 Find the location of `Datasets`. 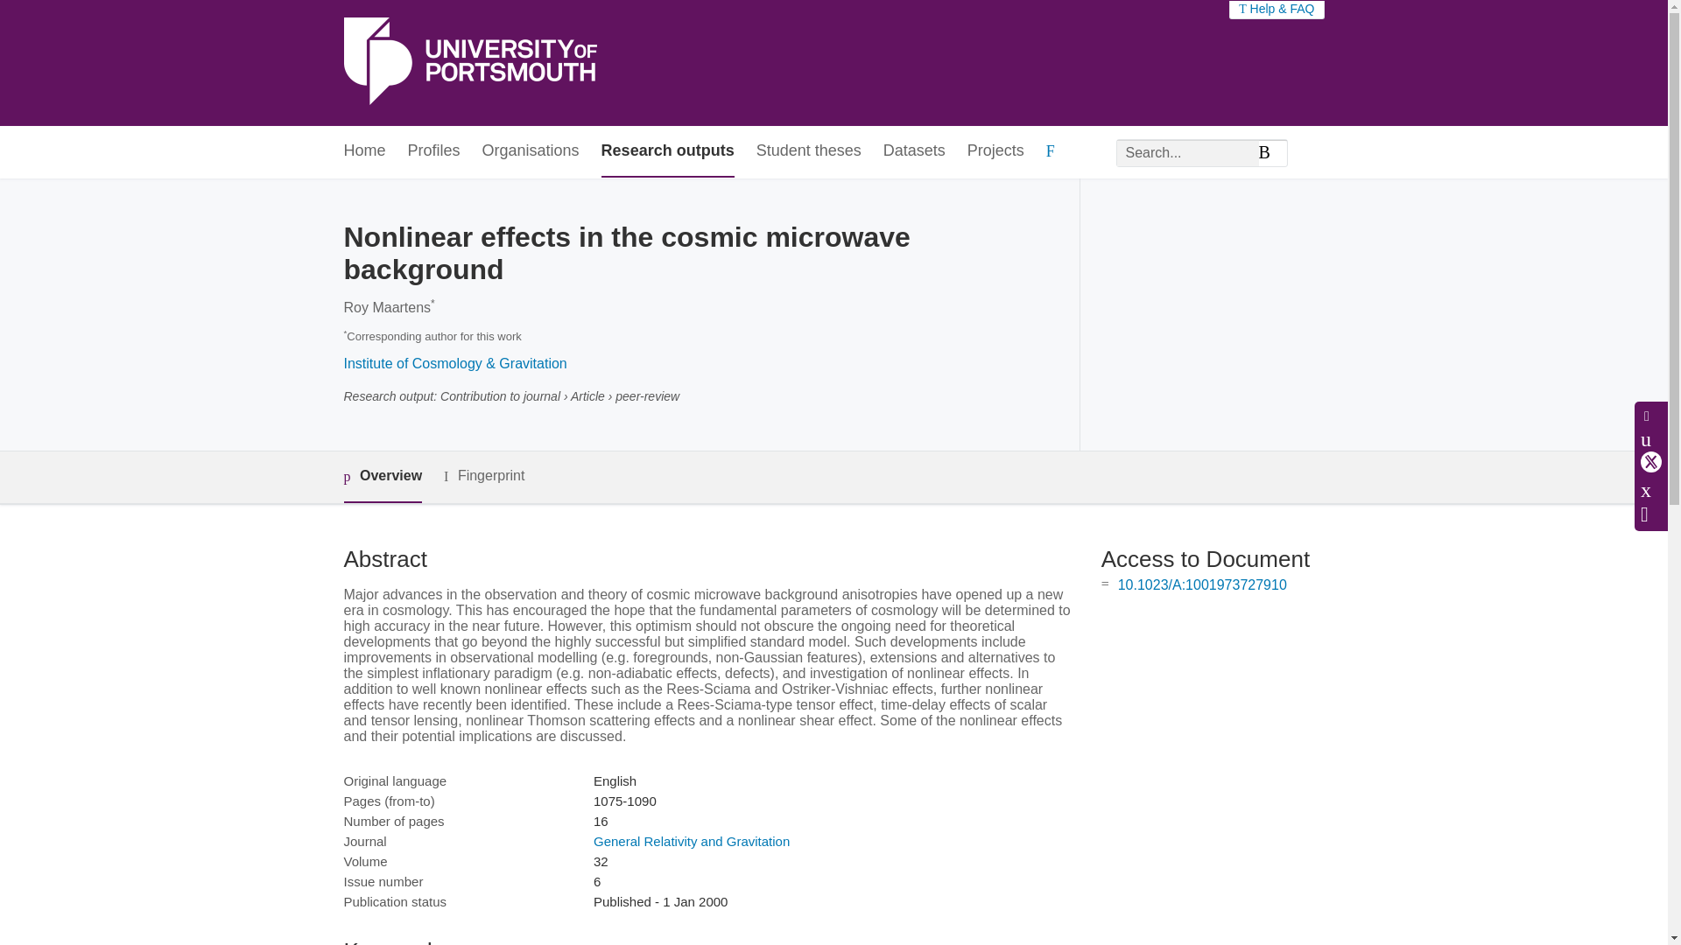

Datasets is located at coordinates (914, 151).